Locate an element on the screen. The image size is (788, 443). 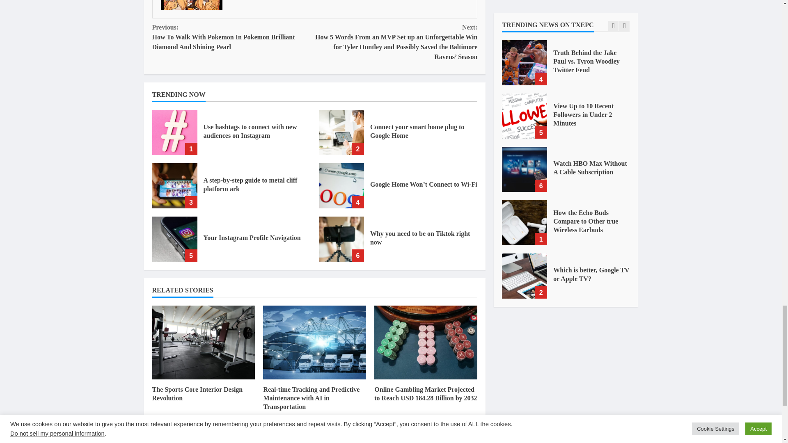
Your Instagram Profile Navigation is located at coordinates (252, 237).